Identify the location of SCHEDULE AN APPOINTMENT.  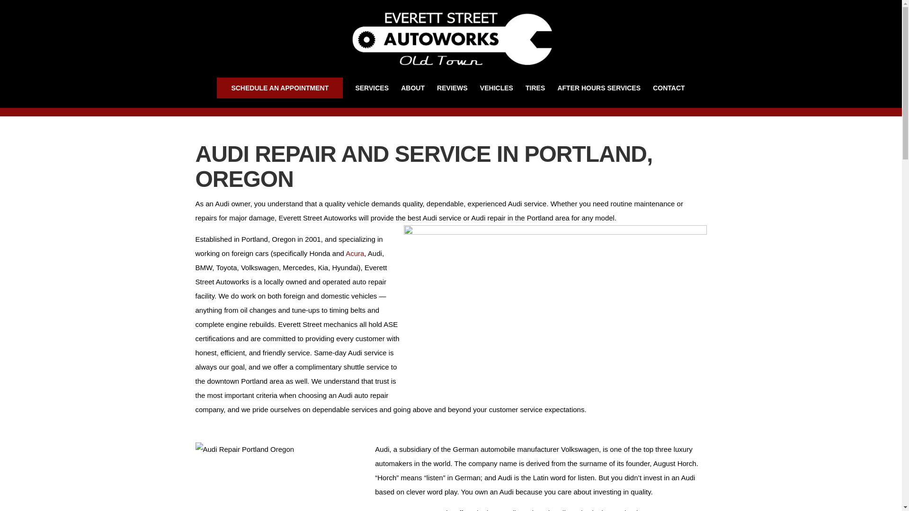
(279, 88).